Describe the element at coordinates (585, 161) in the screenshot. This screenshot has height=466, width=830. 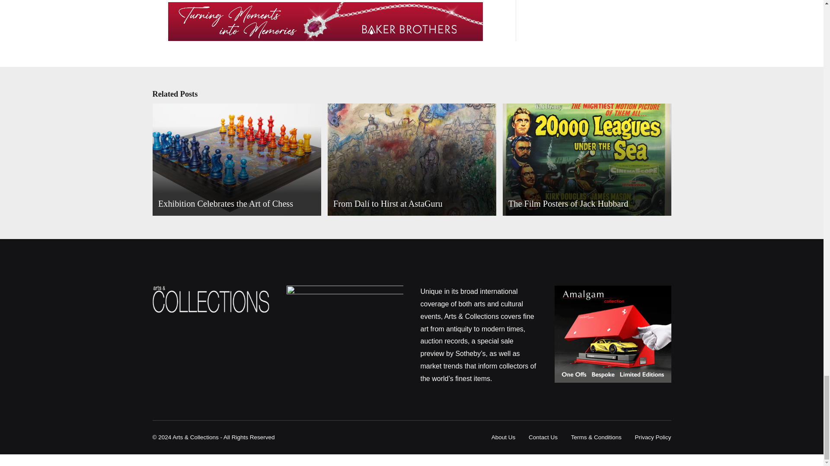
I see `The Film Posters of Jack Hubbard` at that location.